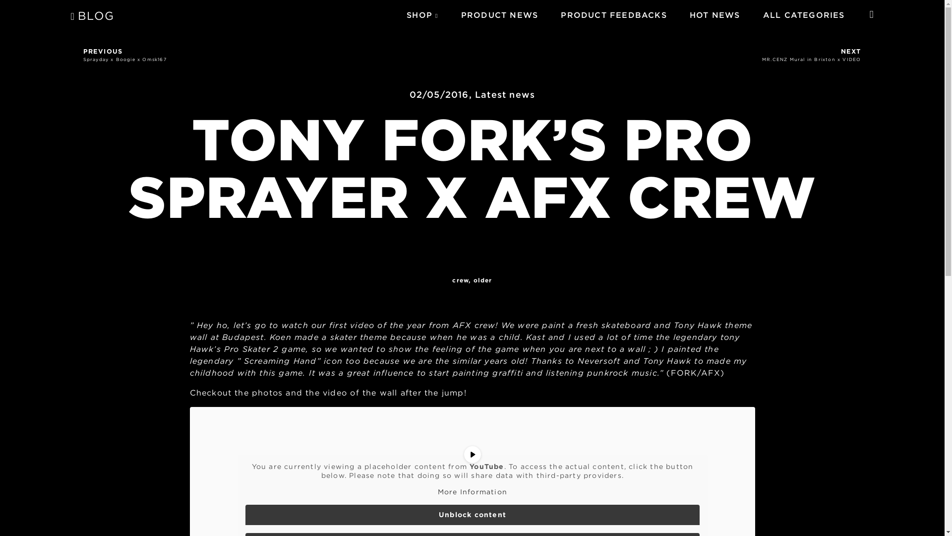 This screenshot has height=536, width=952. What do you see at coordinates (92, 17) in the screenshot?
I see `Unblock content` at bounding box center [92, 17].